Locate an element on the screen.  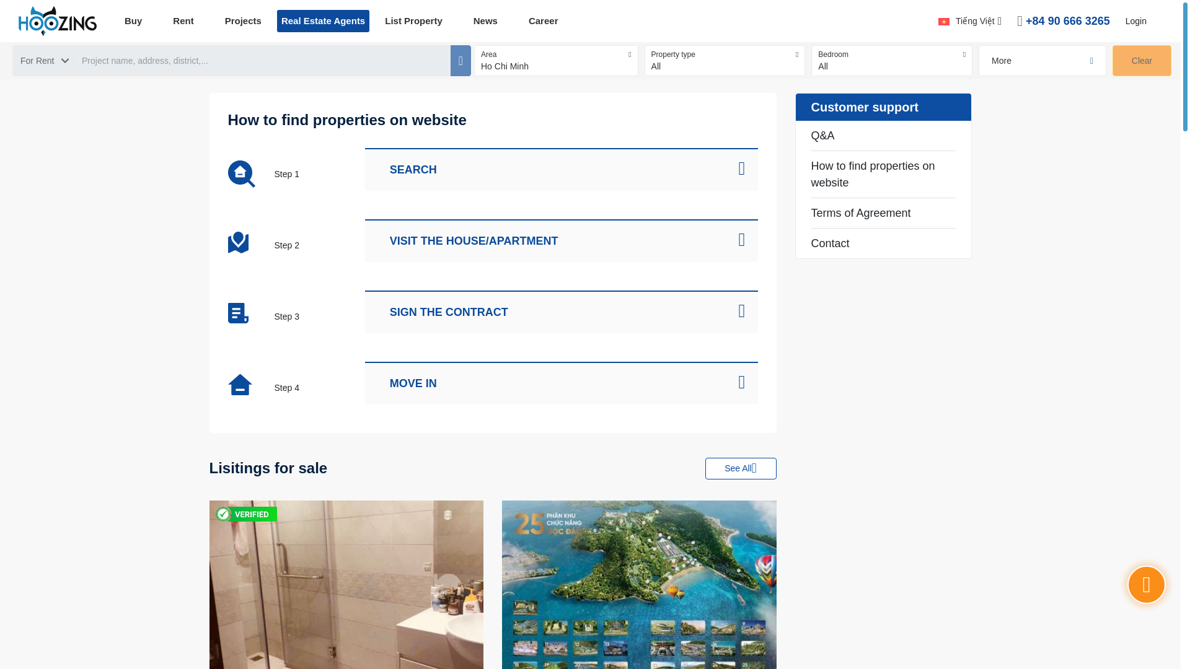
Real Estate Agents is located at coordinates (323, 20).